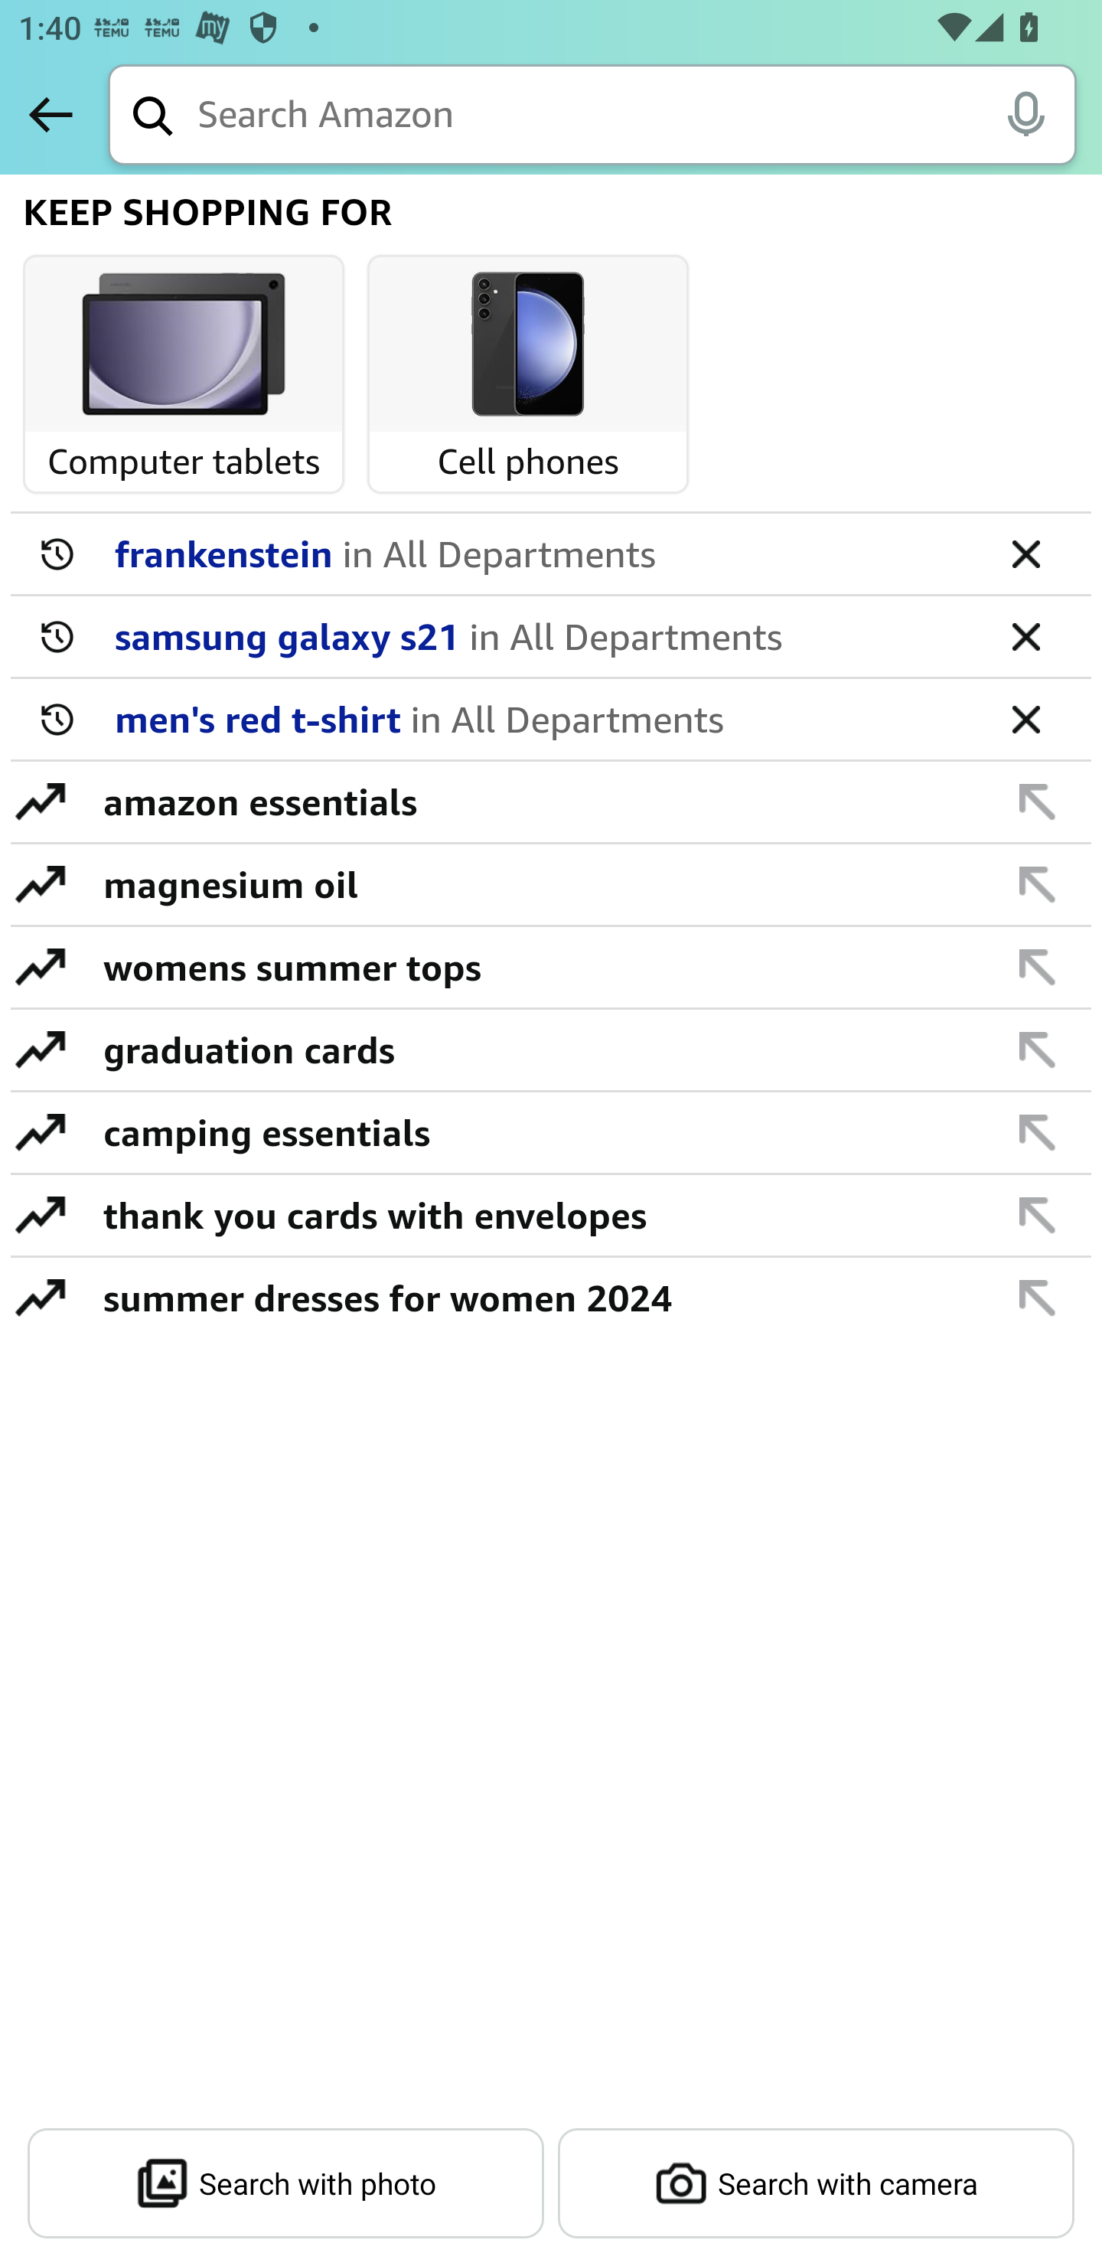 The image size is (1102, 2266). What do you see at coordinates (541, 553) in the screenshot?
I see `frankenstein` at bounding box center [541, 553].